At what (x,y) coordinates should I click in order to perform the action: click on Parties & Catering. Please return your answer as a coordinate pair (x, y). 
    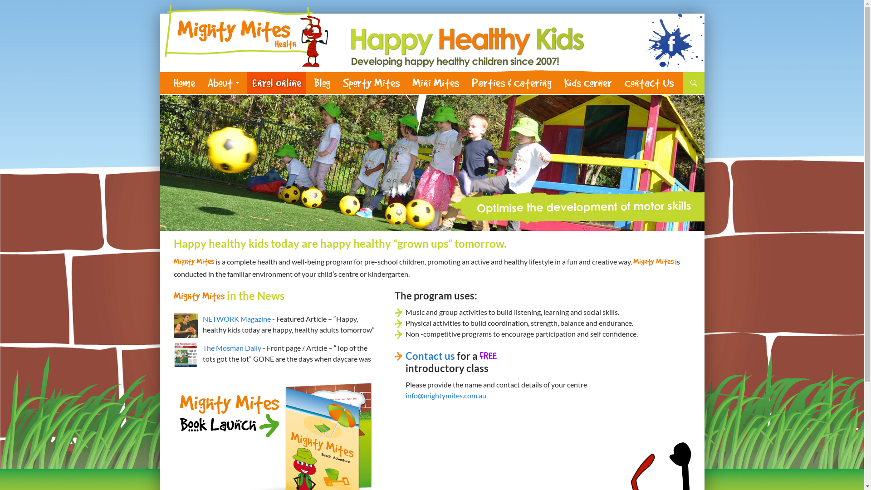
    Looking at the image, I should click on (511, 83).